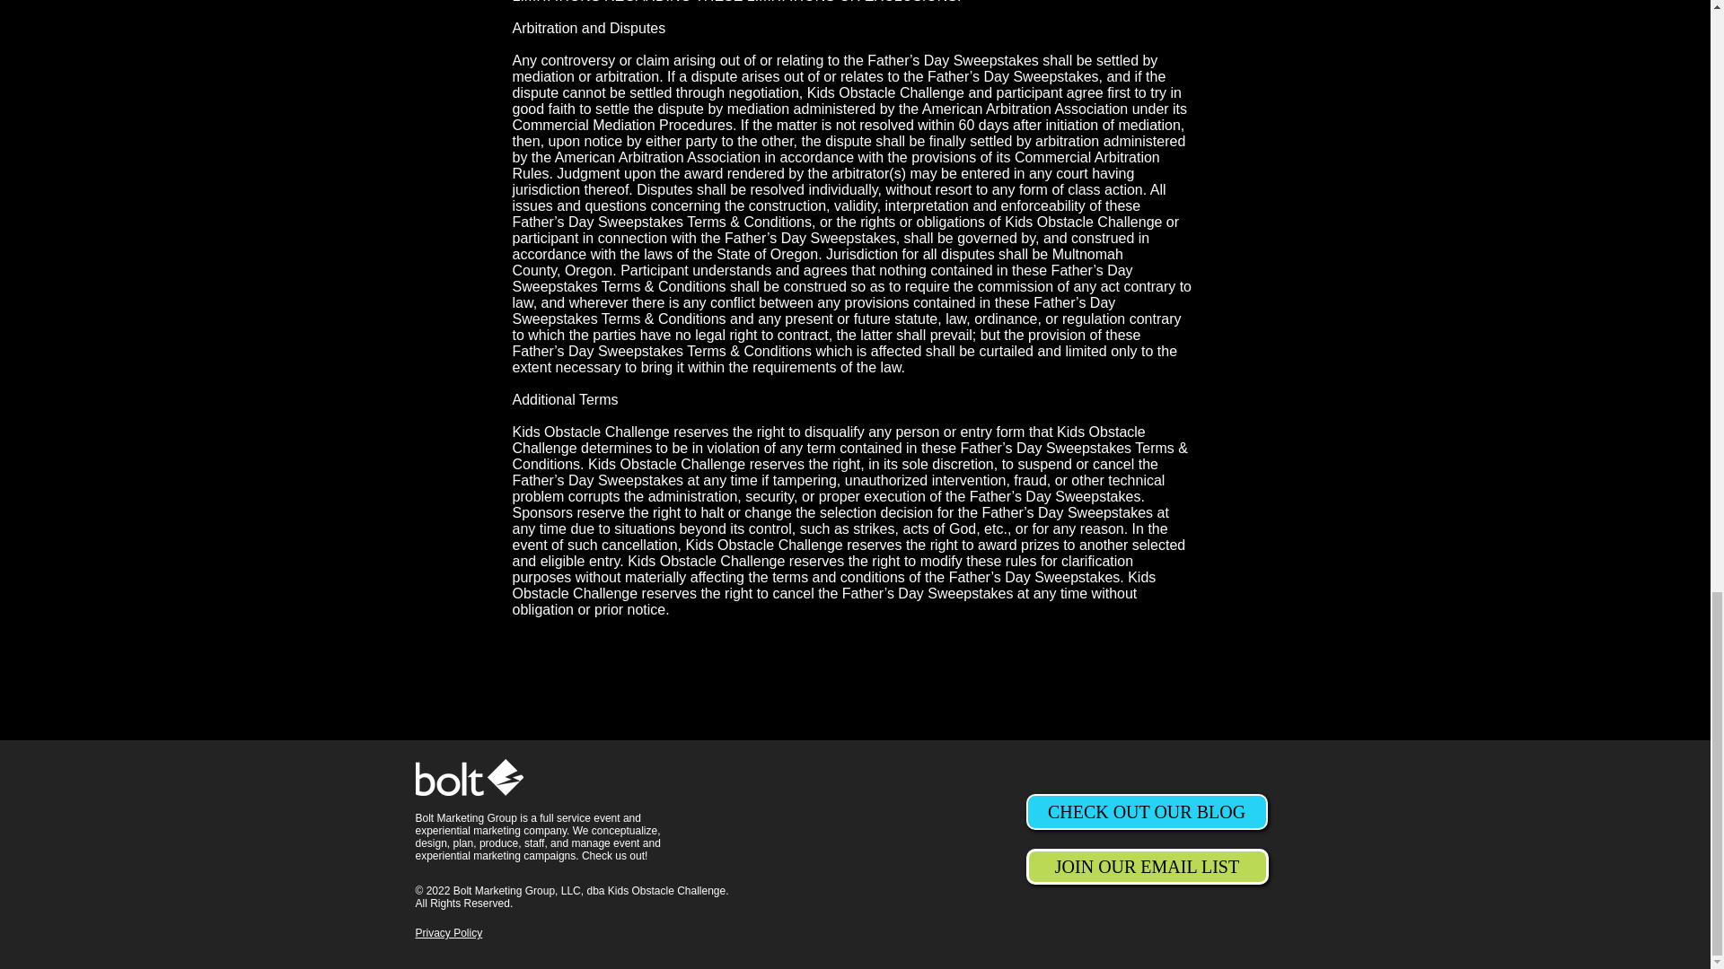 This screenshot has width=1724, height=969. What do you see at coordinates (449, 932) in the screenshot?
I see `Privacy Policy` at bounding box center [449, 932].